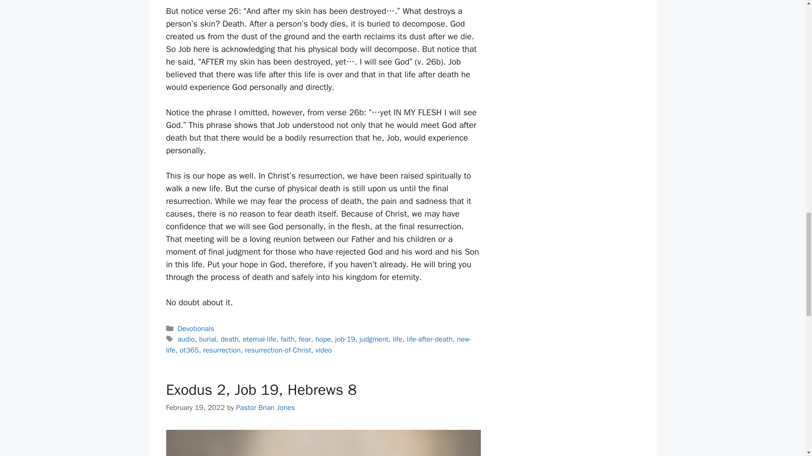 The height and width of the screenshot is (456, 812). What do you see at coordinates (186, 339) in the screenshot?
I see `audio` at bounding box center [186, 339].